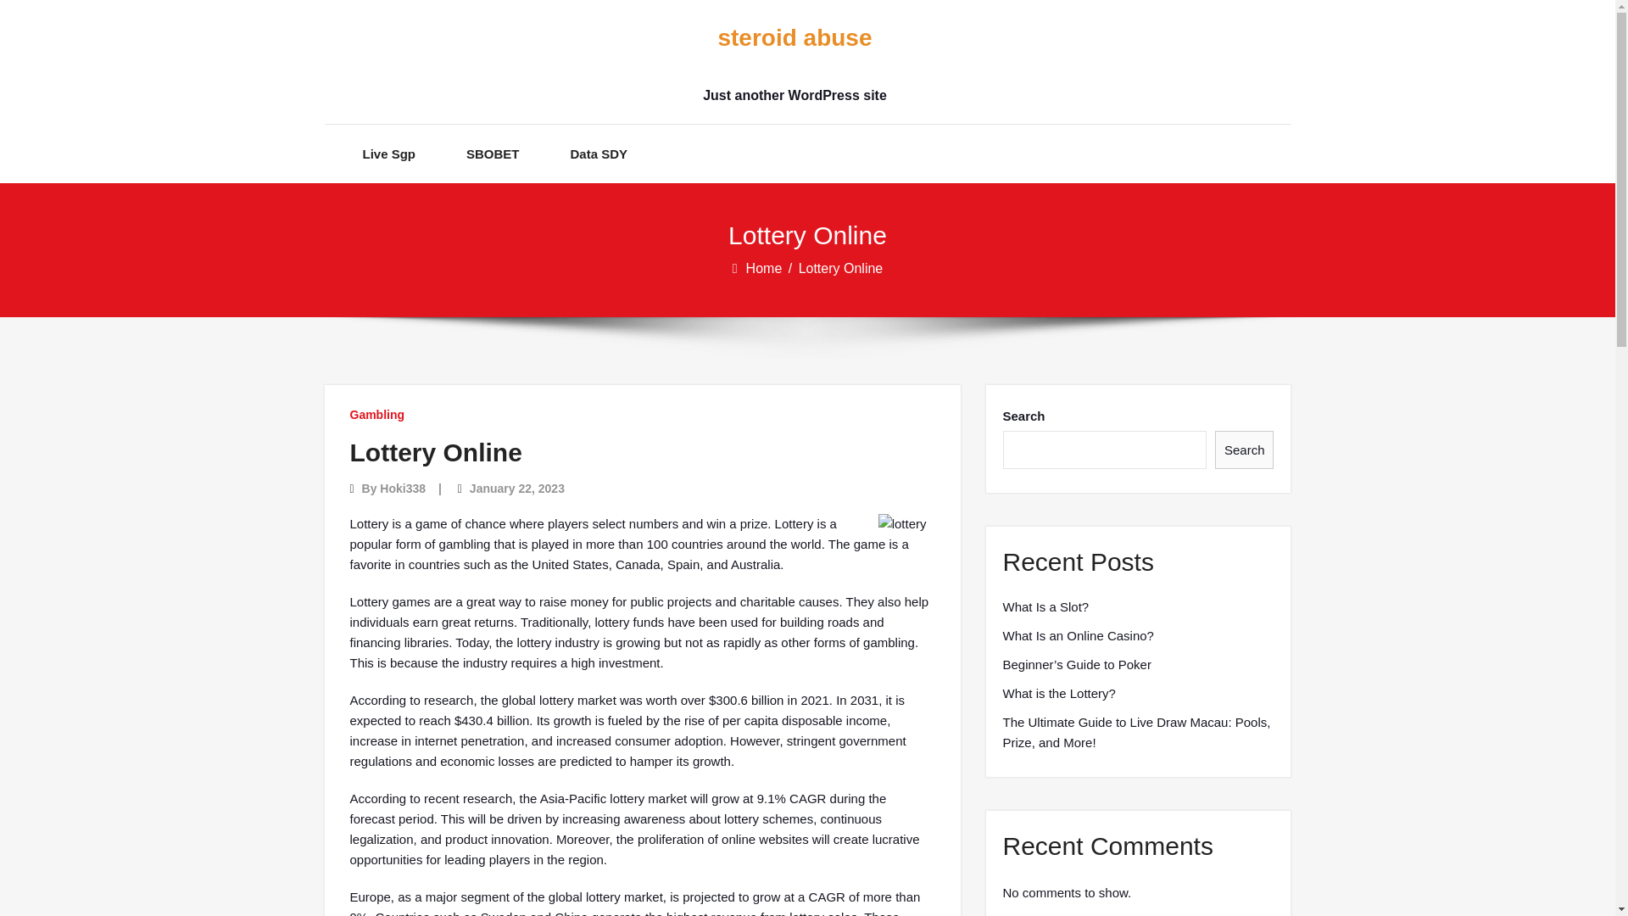 This screenshot has height=916, width=1628. I want to click on Search, so click(1245, 450).